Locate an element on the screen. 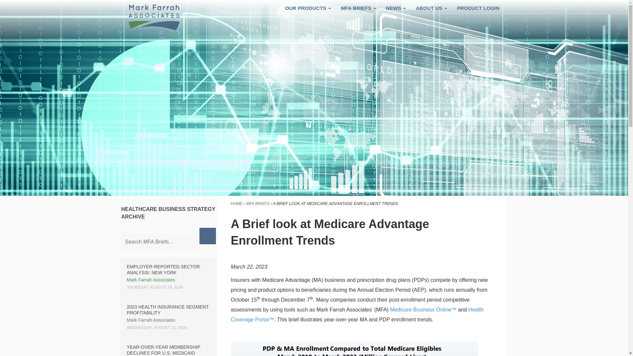 The width and height of the screenshot is (633, 356). EMPLOYER-REPORTED SECTOR ANALYSIS: NEW YORK is located at coordinates (163, 270).